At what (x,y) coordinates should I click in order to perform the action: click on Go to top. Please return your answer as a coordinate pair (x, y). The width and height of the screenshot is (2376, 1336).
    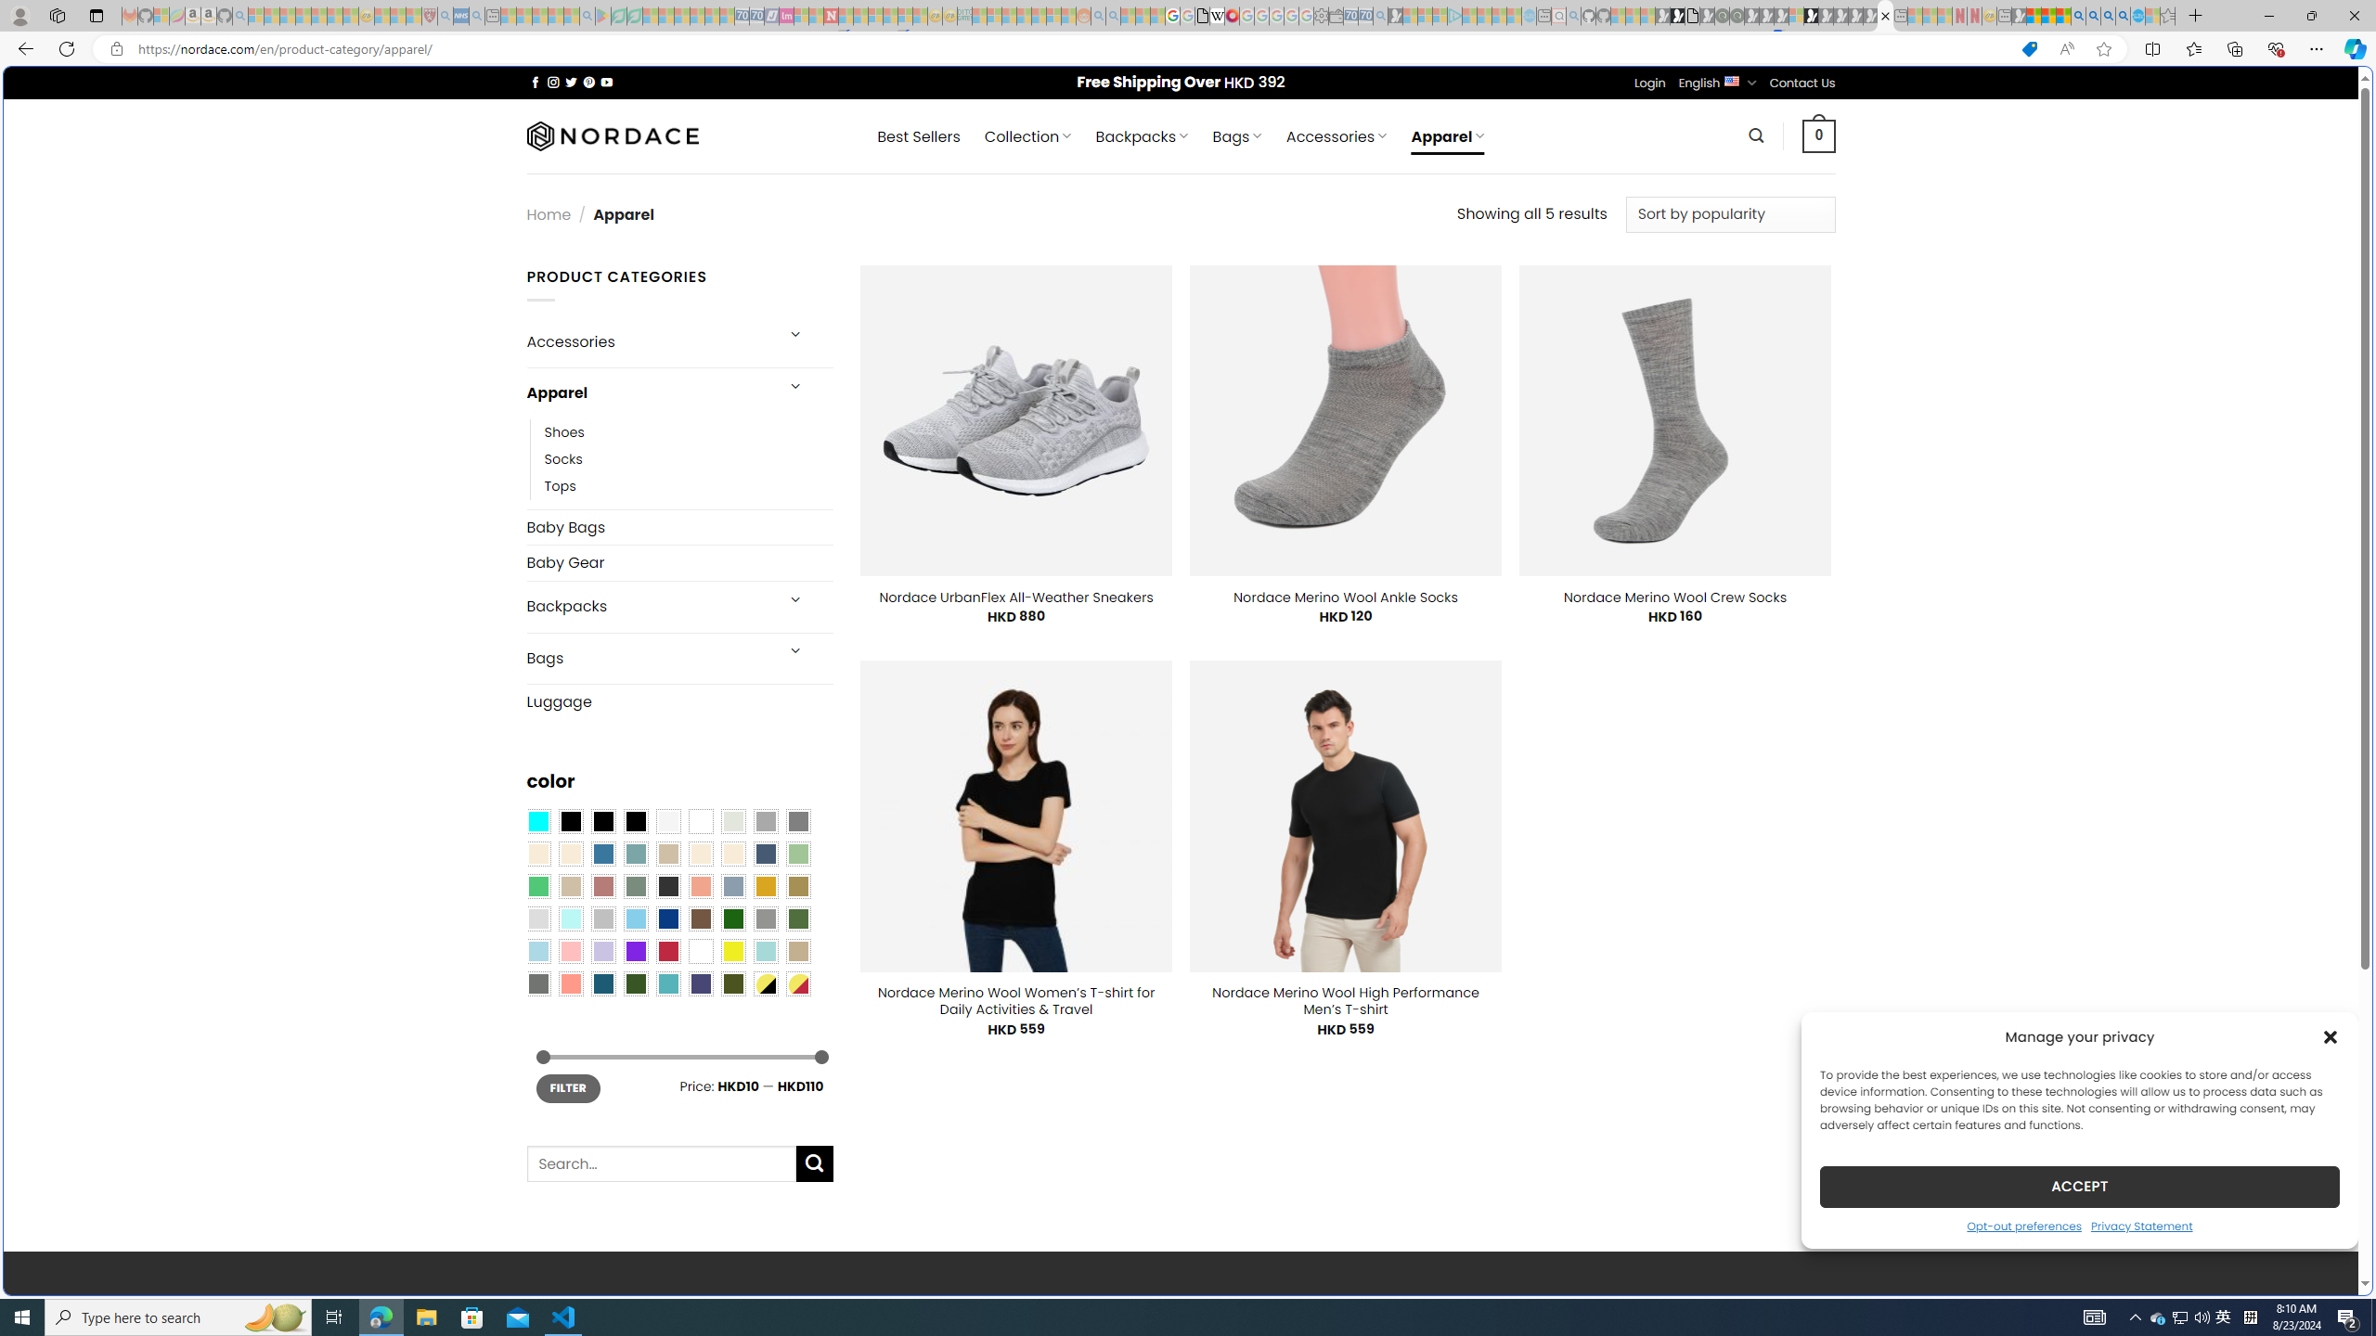
    Looking at the image, I should click on (2320, 1269).